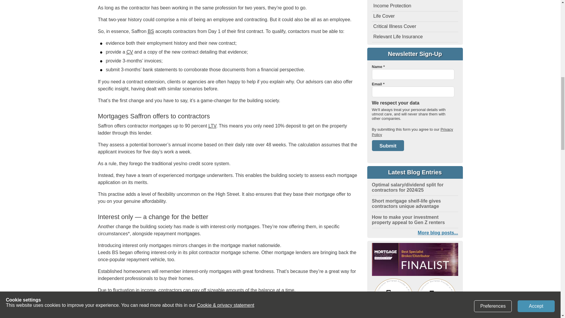 This screenshot has width=565, height=318. What do you see at coordinates (388, 145) in the screenshot?
I see `Submit` at bounding box center [388, 145].